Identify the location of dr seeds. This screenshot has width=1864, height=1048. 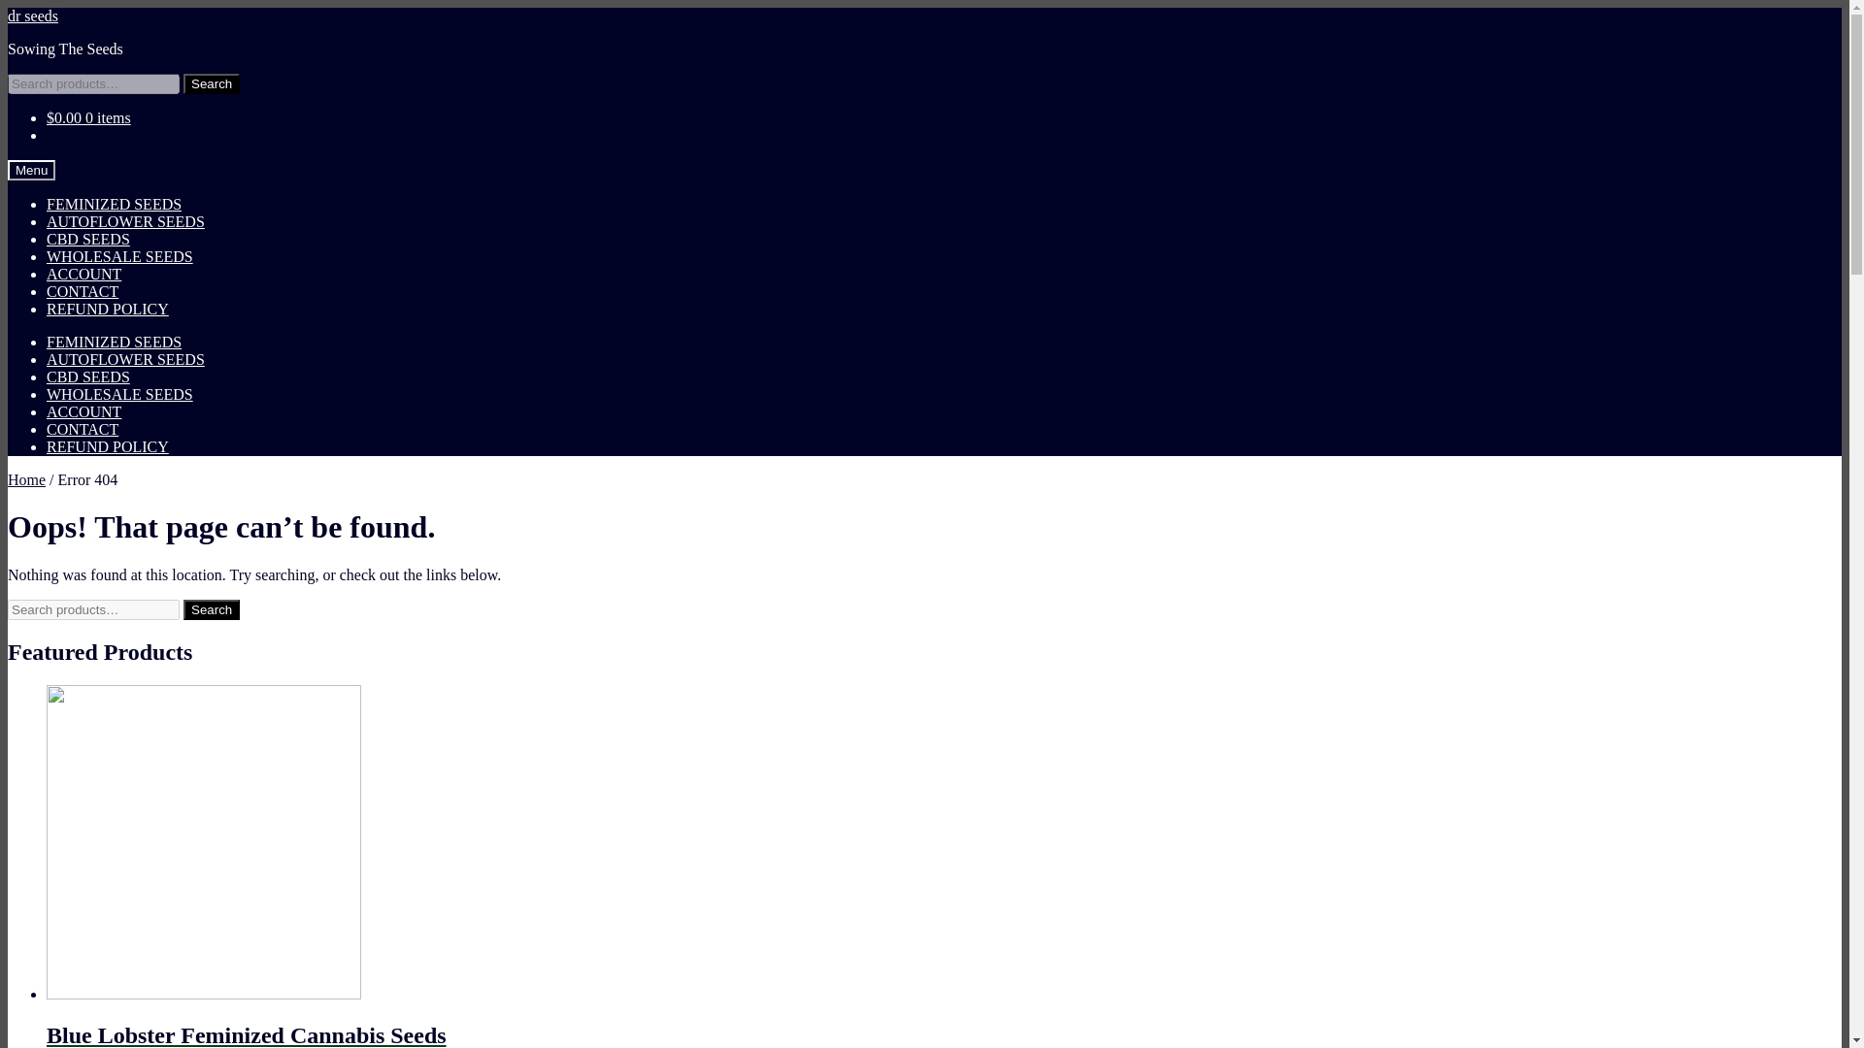
(32, 16).